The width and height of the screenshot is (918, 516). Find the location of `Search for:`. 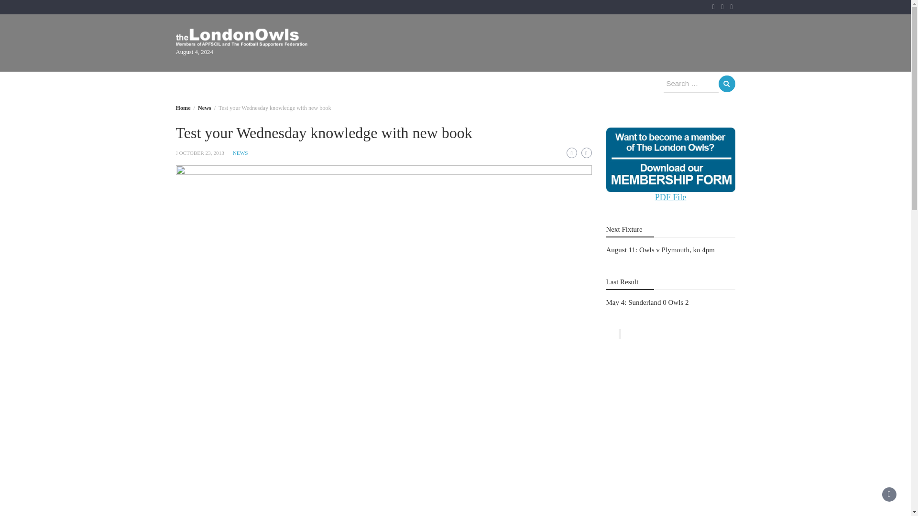

Search for: is located at coordinates (691, 84).